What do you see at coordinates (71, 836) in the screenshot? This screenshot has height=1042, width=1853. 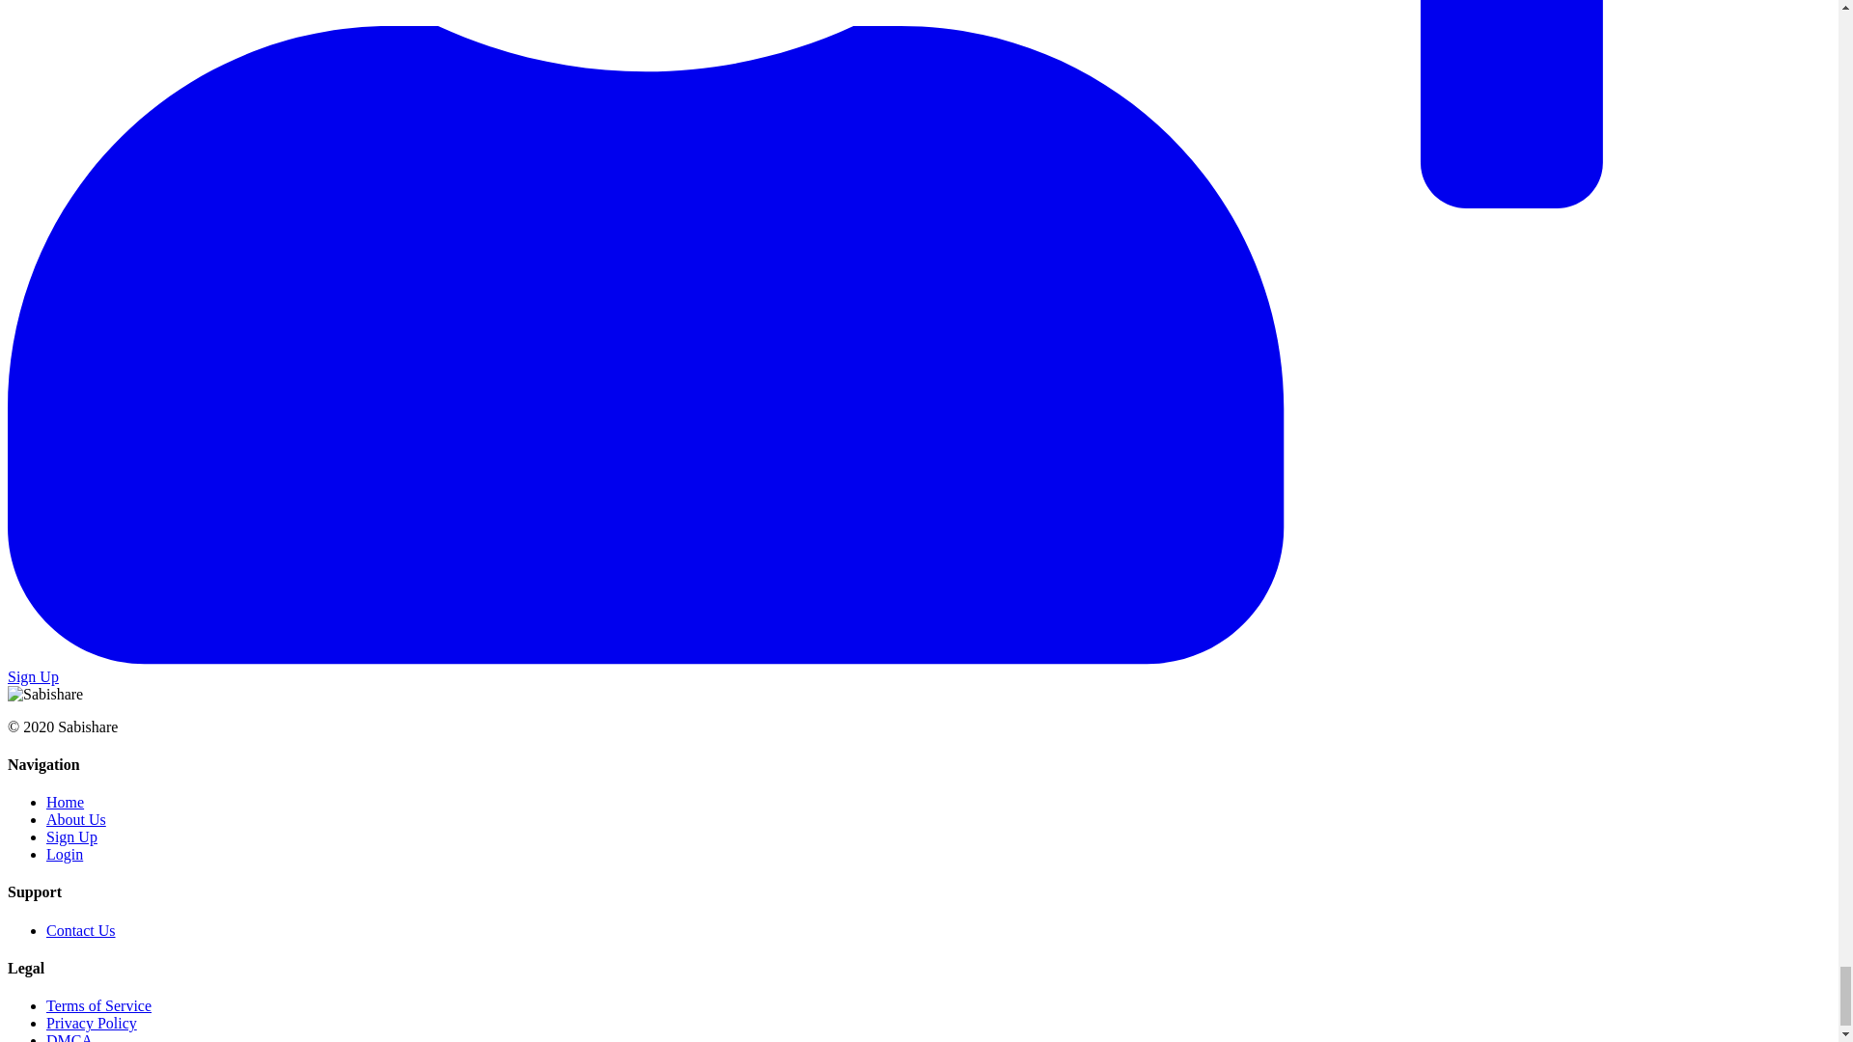 I see `Sign Up` at bounding box center [71, 836].